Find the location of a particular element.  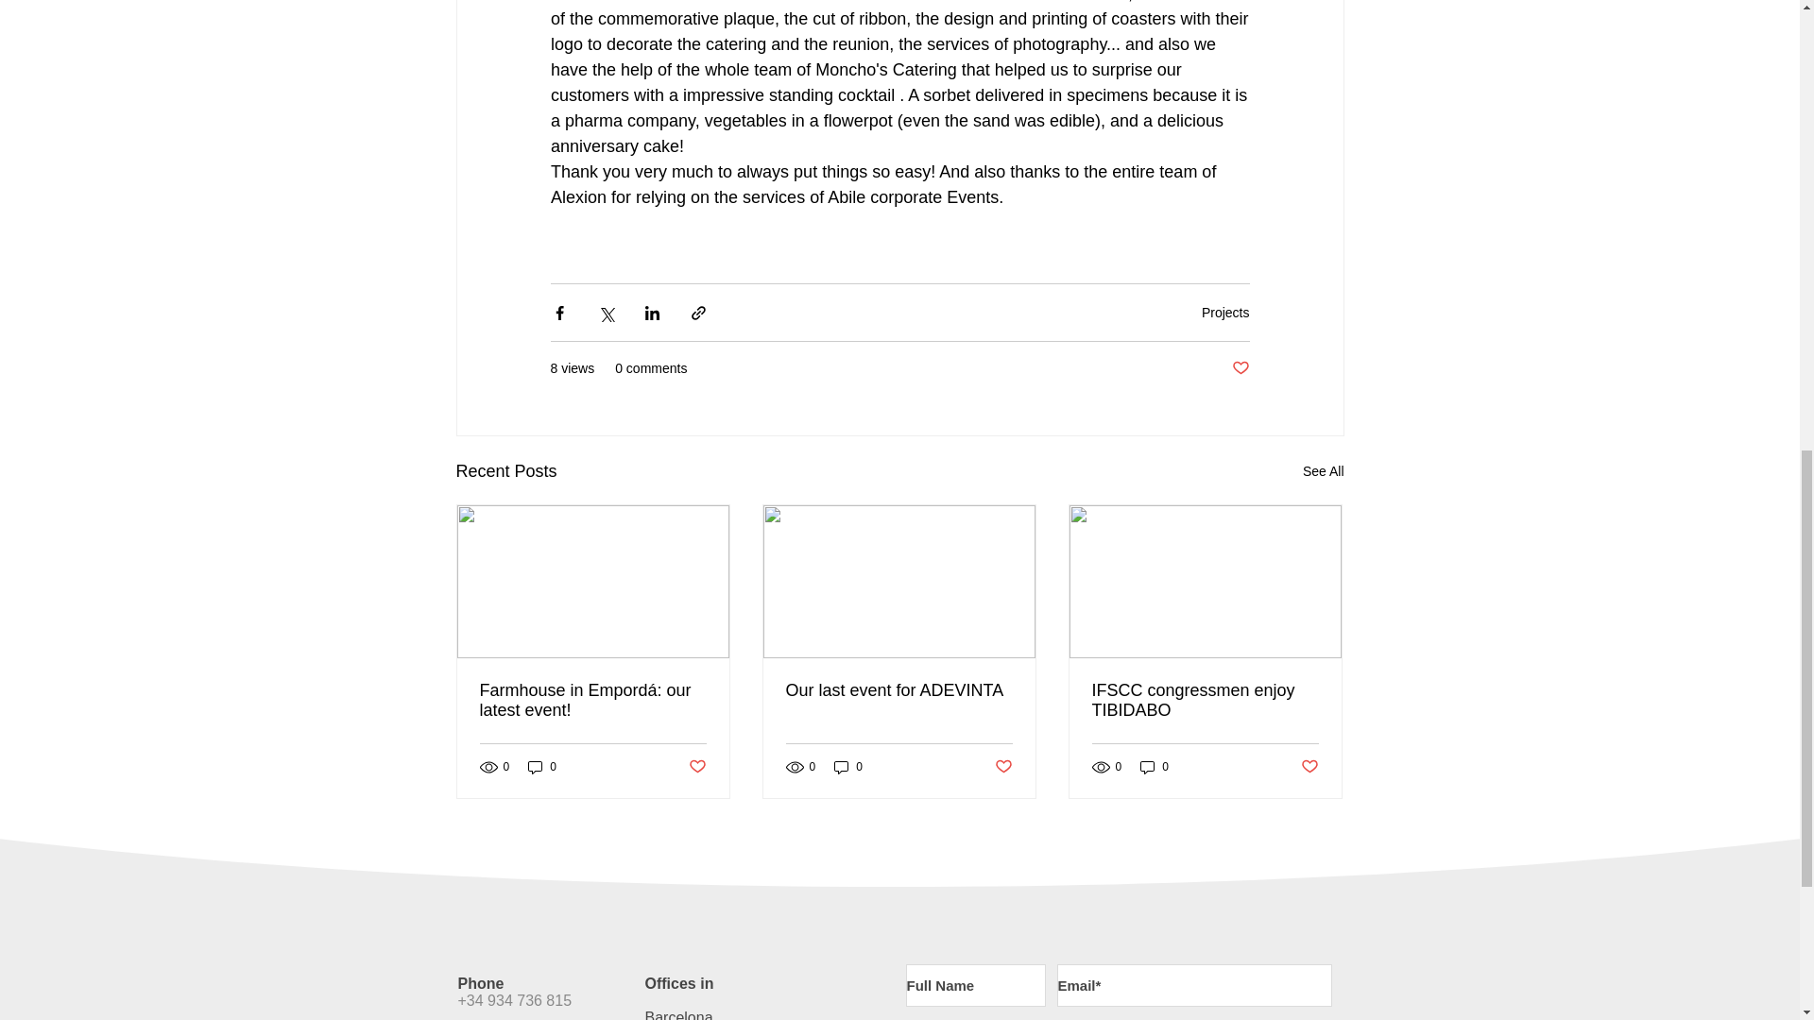

Our last event for ADEVINTA is located at coordinates (898, 690).